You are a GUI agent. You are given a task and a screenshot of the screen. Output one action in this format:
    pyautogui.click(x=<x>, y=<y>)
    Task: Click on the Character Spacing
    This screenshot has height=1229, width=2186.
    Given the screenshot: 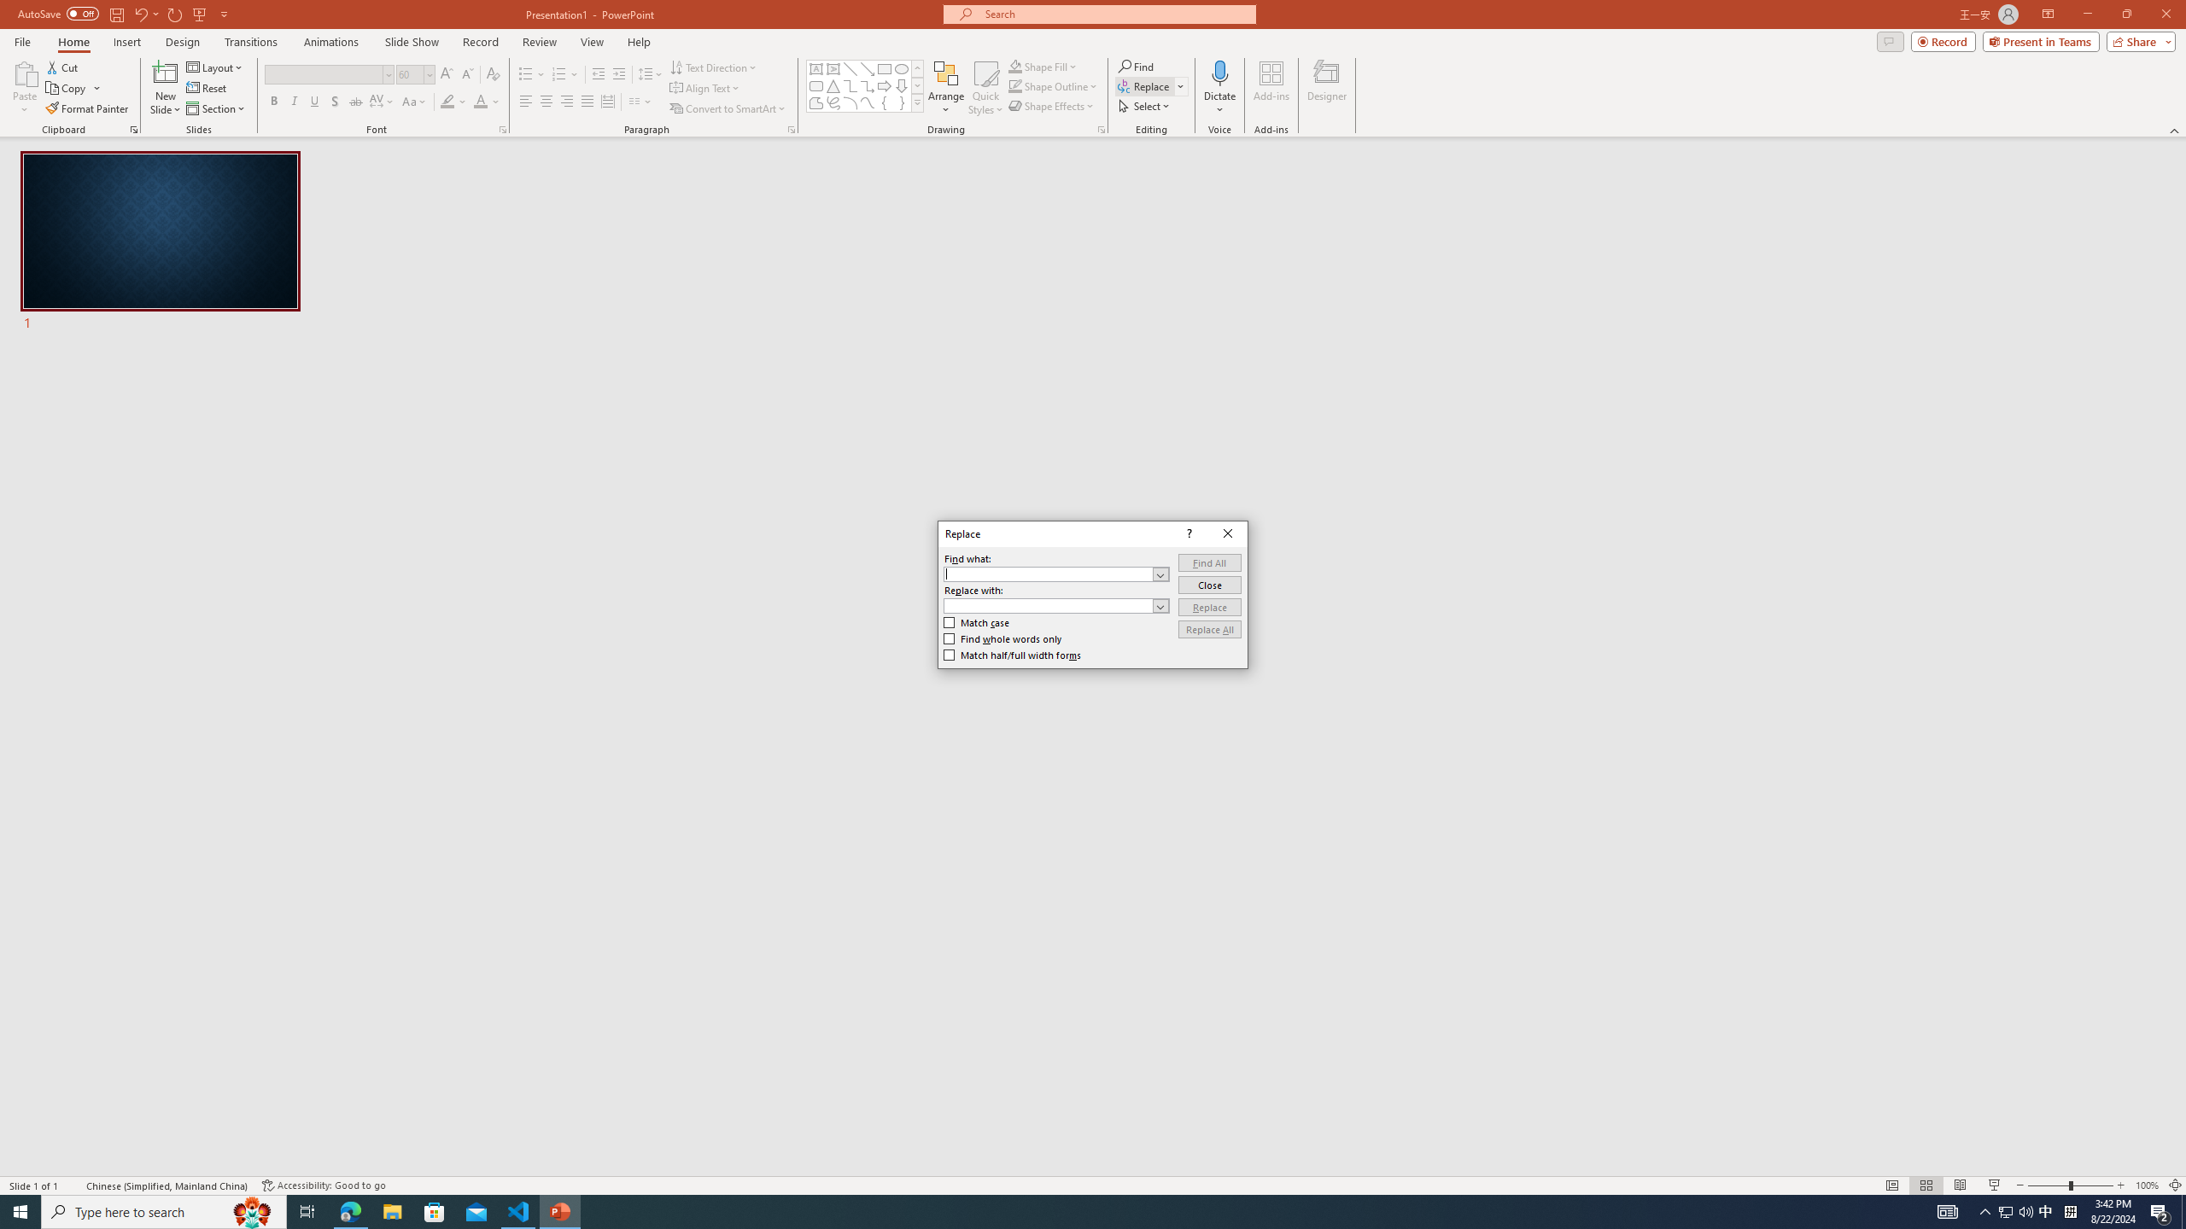 What is the action you would take?
    pyautogui.click(x=383, y=102)
    